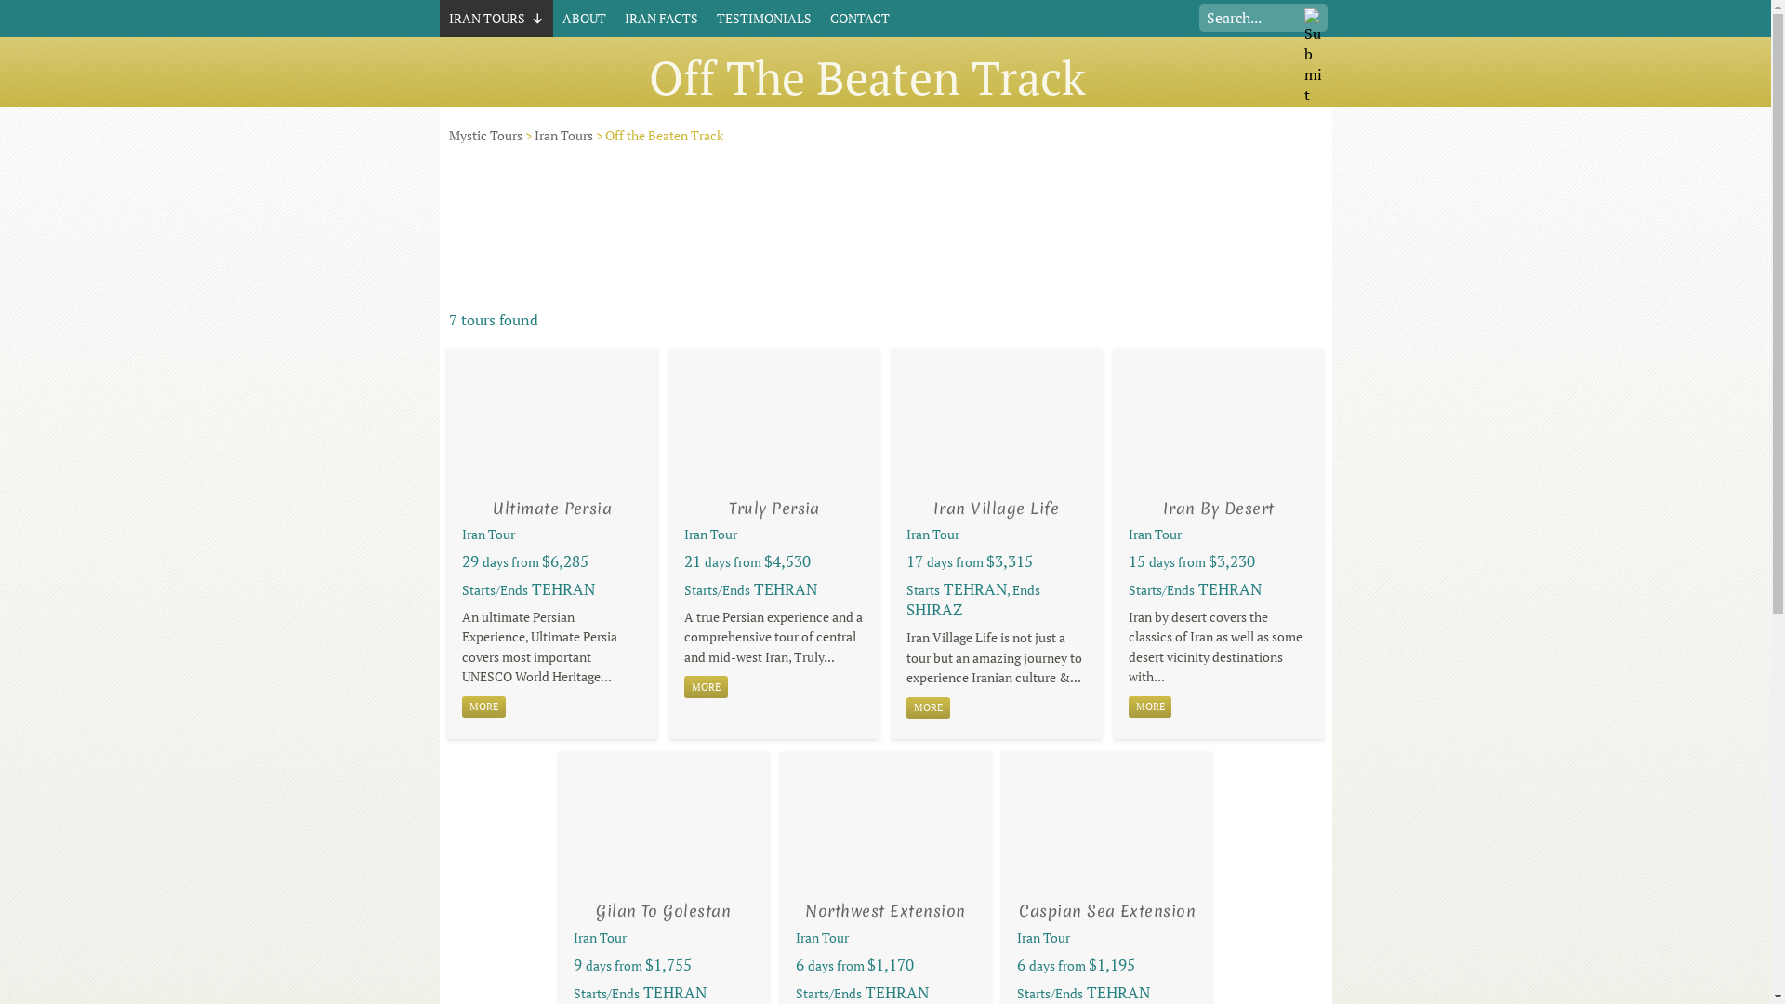  What do you see at coordinates (1219, 508) in the screenshot?
I see `Iran By Desert` at bounding box center [1219, 508].